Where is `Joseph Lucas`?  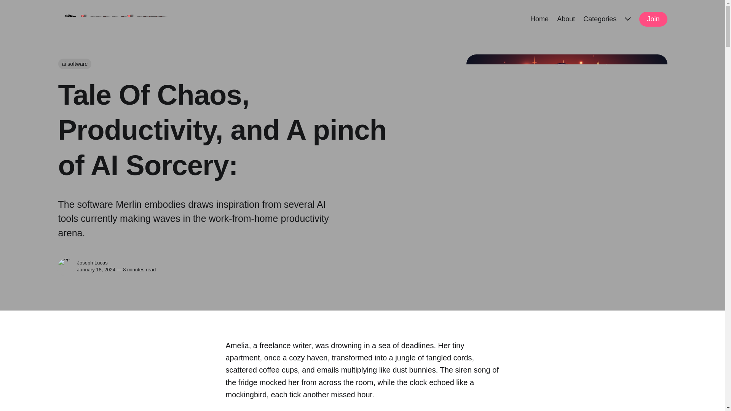 Joseph Lucas is located at coordinates (65, 266).